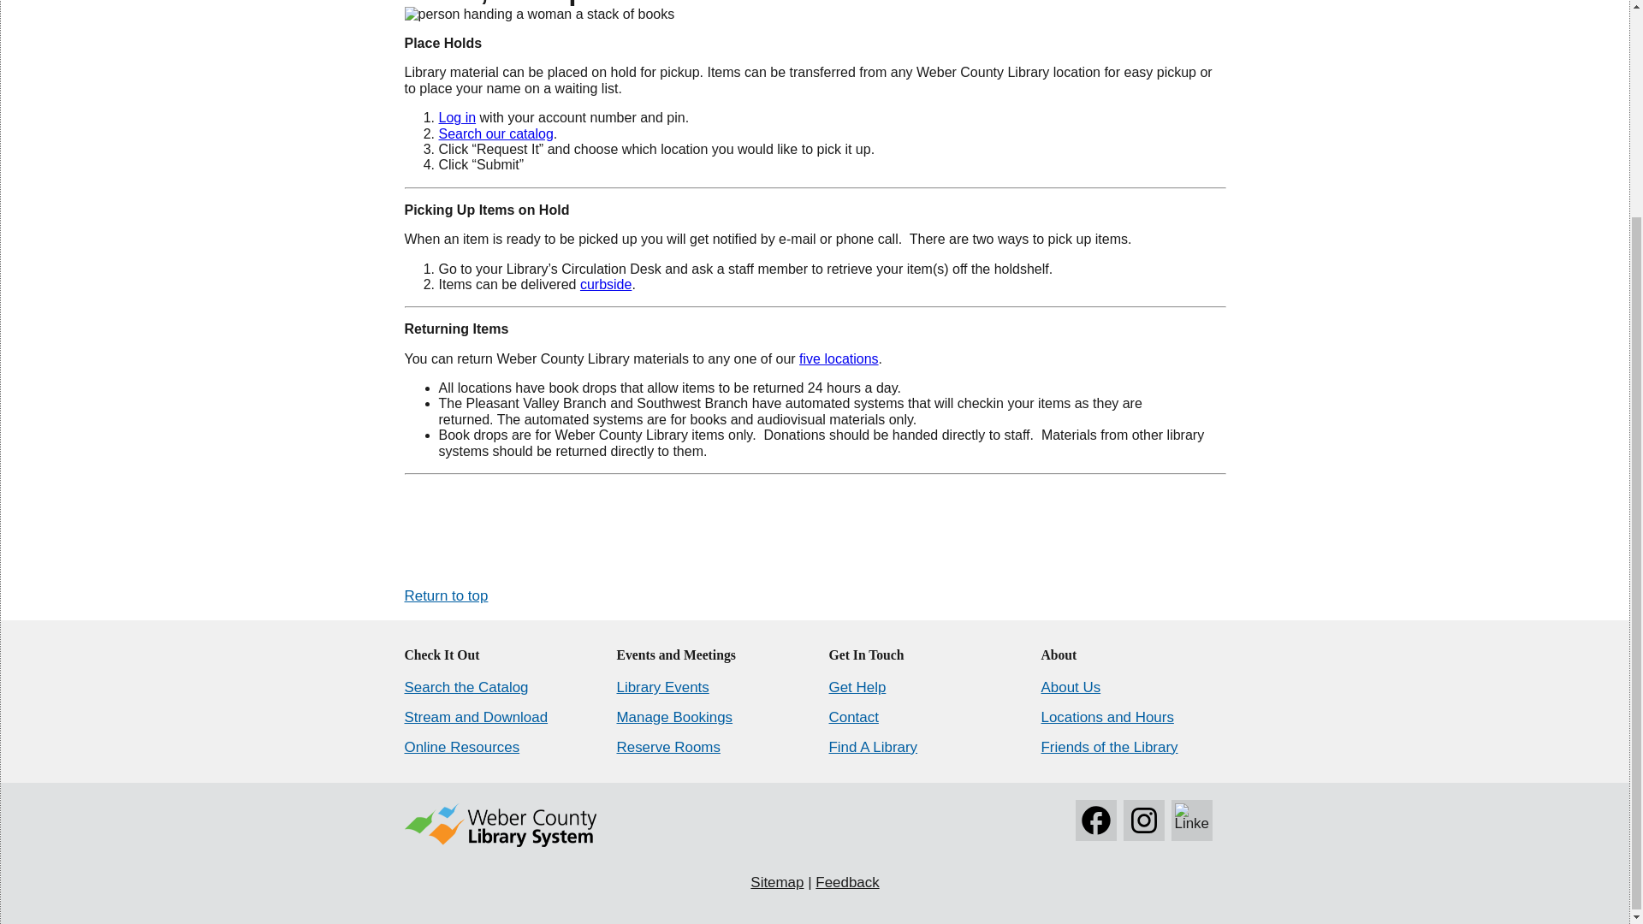  Describe the element at coordinates (1106, 717) in the screenshot. I see `Locations and Hours` at that location.